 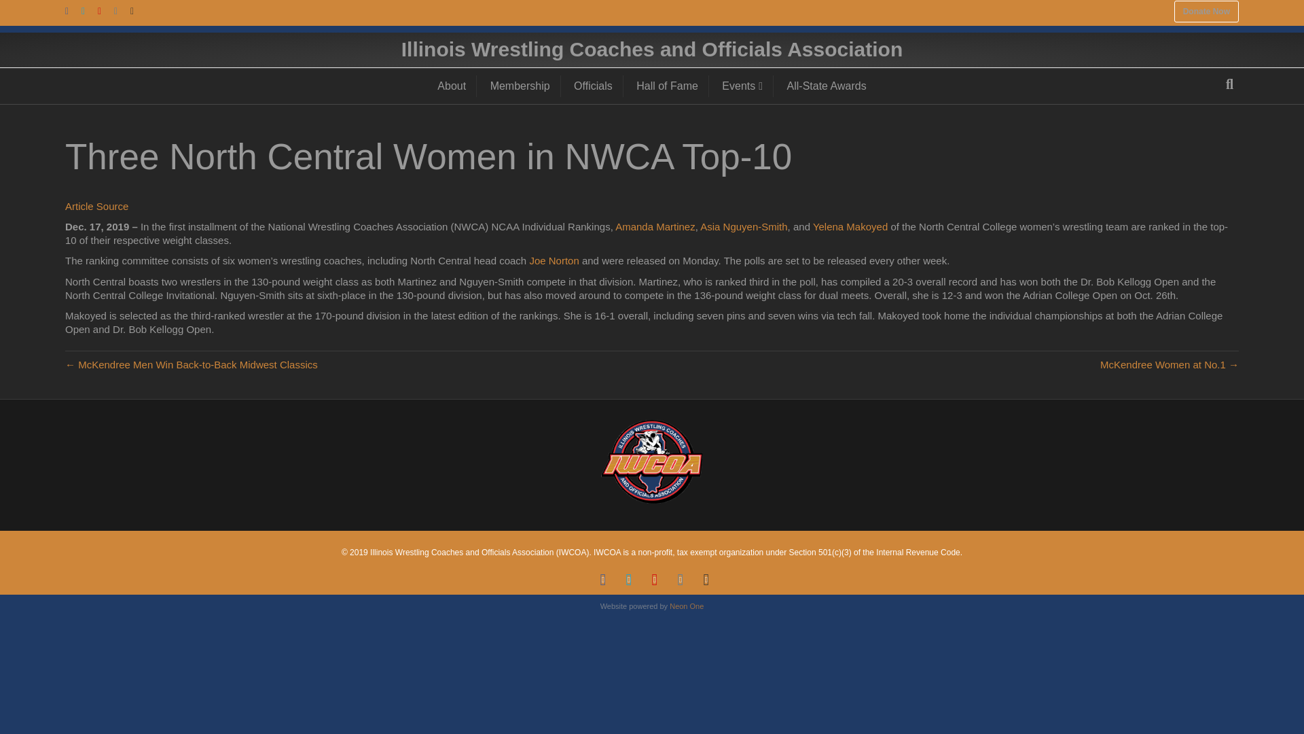 What do you see at coordinates (452, 86) in the screenshot?
I see `About` at bounding box center [452, 86].